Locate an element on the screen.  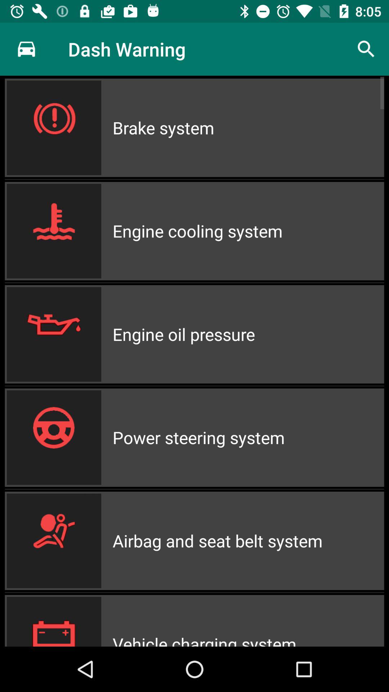
swipe until the engine cooling system item is located at coordinates (248, 231).